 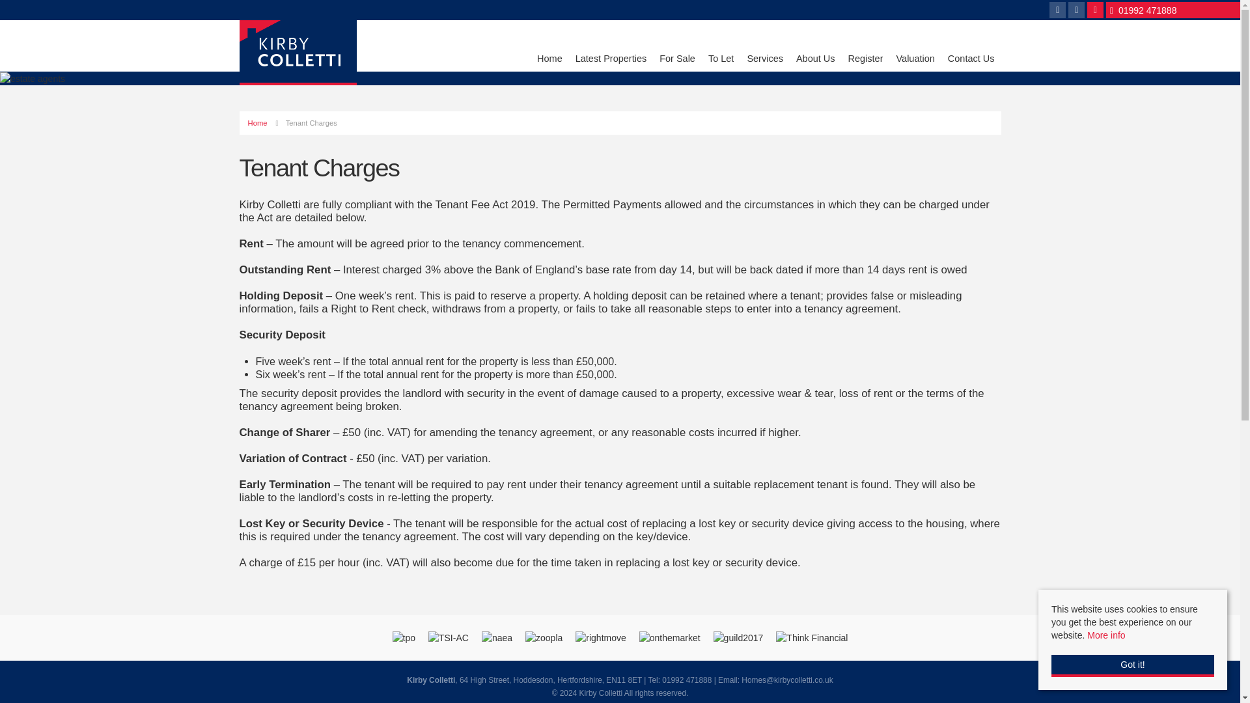 I want to click on More info, so click(x=1106, y=635).